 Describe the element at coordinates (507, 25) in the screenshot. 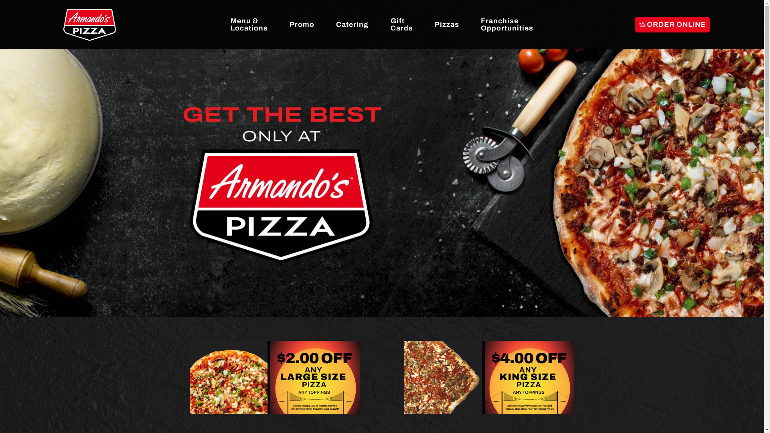

I see `Franchise Opportunities` at that location.